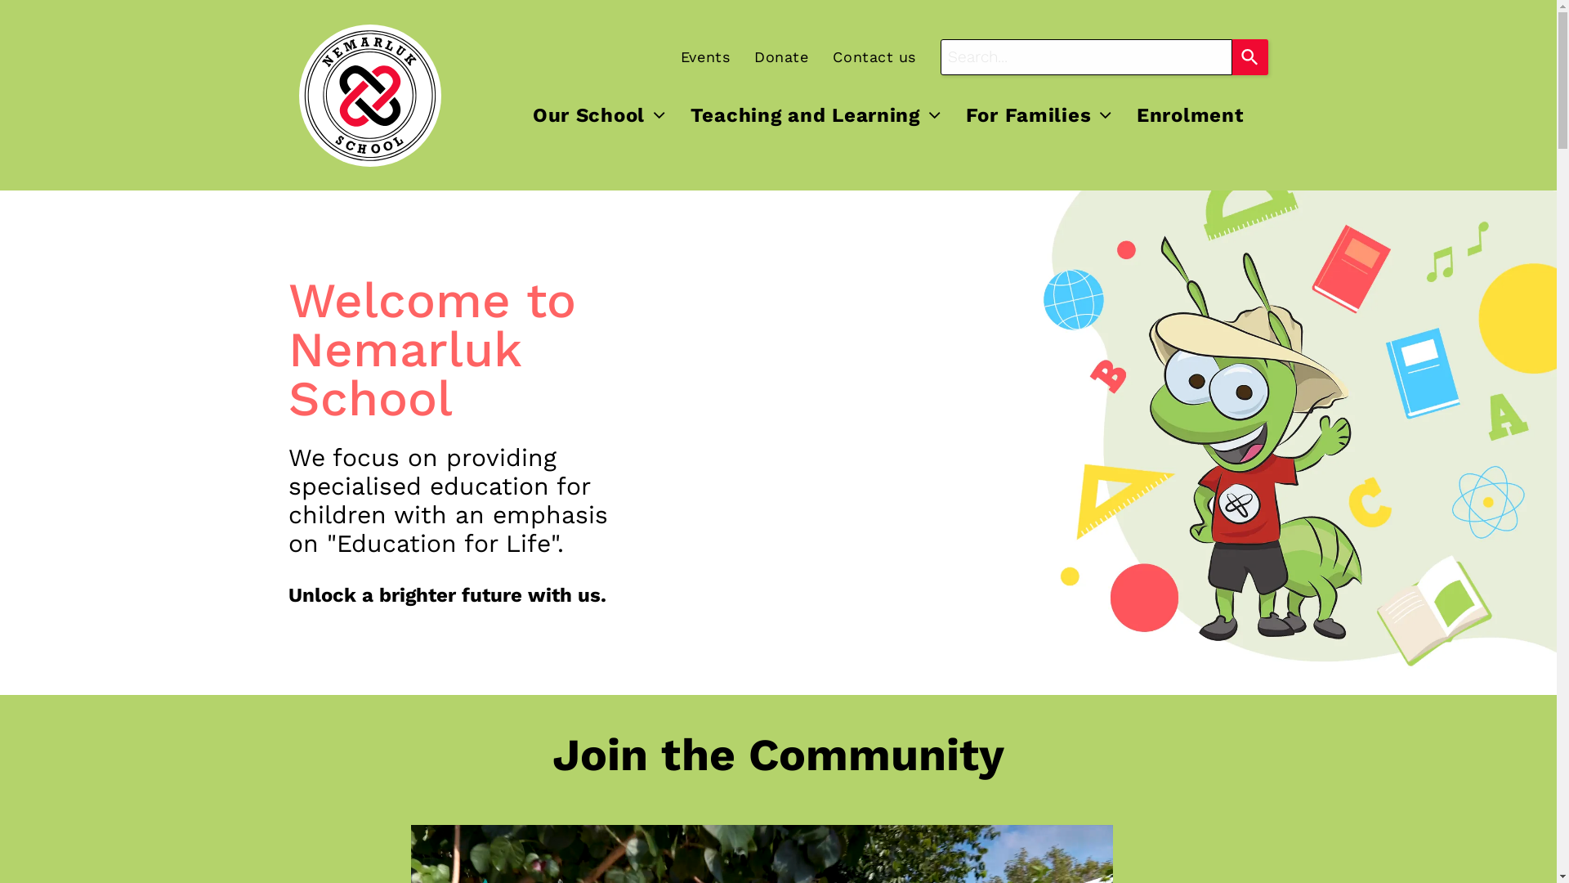  Describe the element at coordinates (693, 56) in the screenshot. I see `Events` at that location.